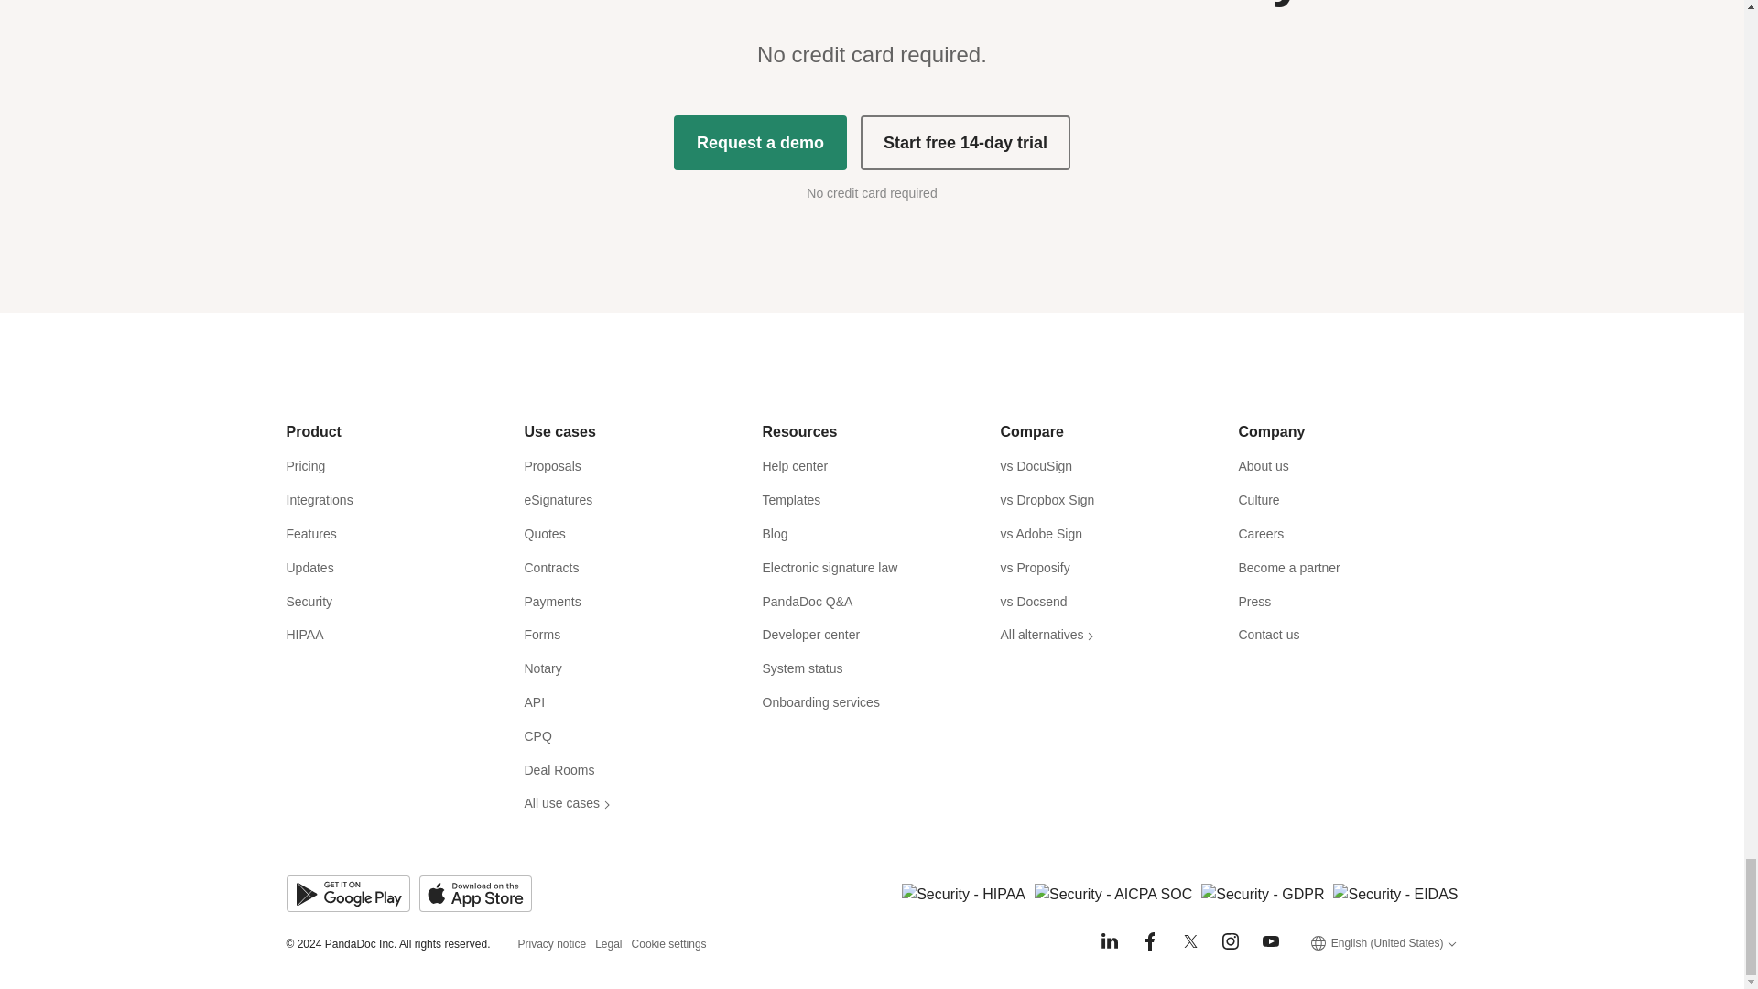 This screenshot has height=989, width=1758. I want to click on Youtube, so click(1271, 941).